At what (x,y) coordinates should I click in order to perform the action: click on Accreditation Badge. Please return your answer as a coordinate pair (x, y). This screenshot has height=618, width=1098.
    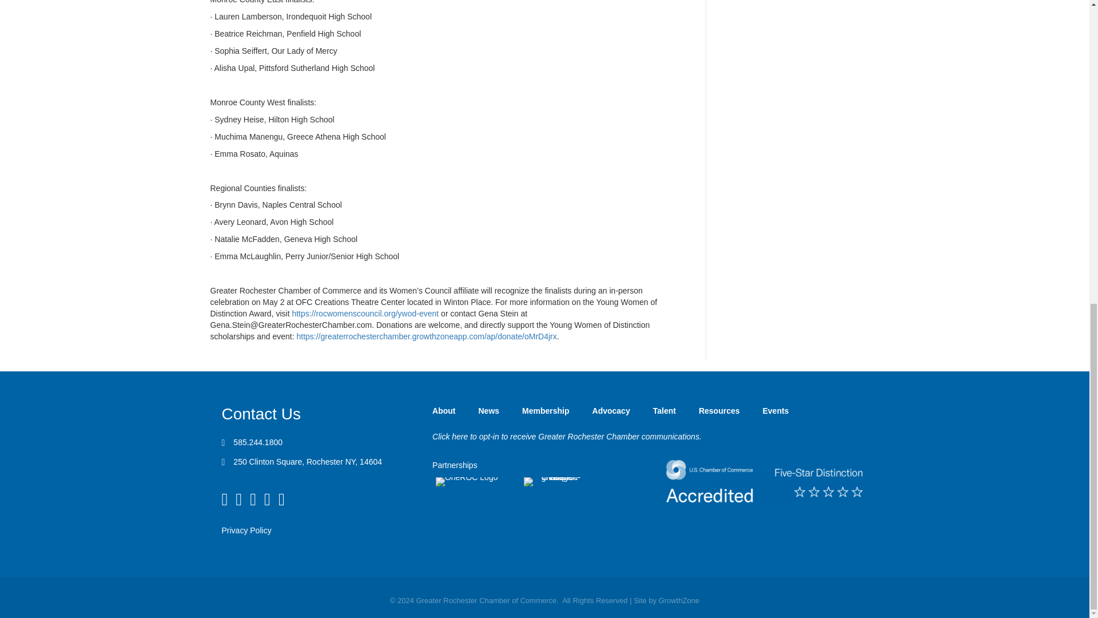
    Looking at the image, I should click on (765, 481).